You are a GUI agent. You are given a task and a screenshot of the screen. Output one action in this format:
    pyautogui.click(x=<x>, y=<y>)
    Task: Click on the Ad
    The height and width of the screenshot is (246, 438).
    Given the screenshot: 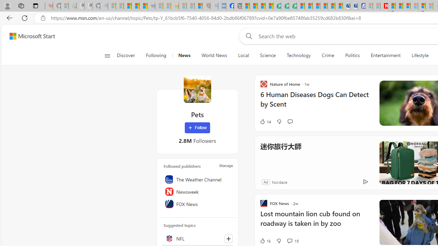 What is the action you would take?
    pyautogui.click(x=266, y=182)
    